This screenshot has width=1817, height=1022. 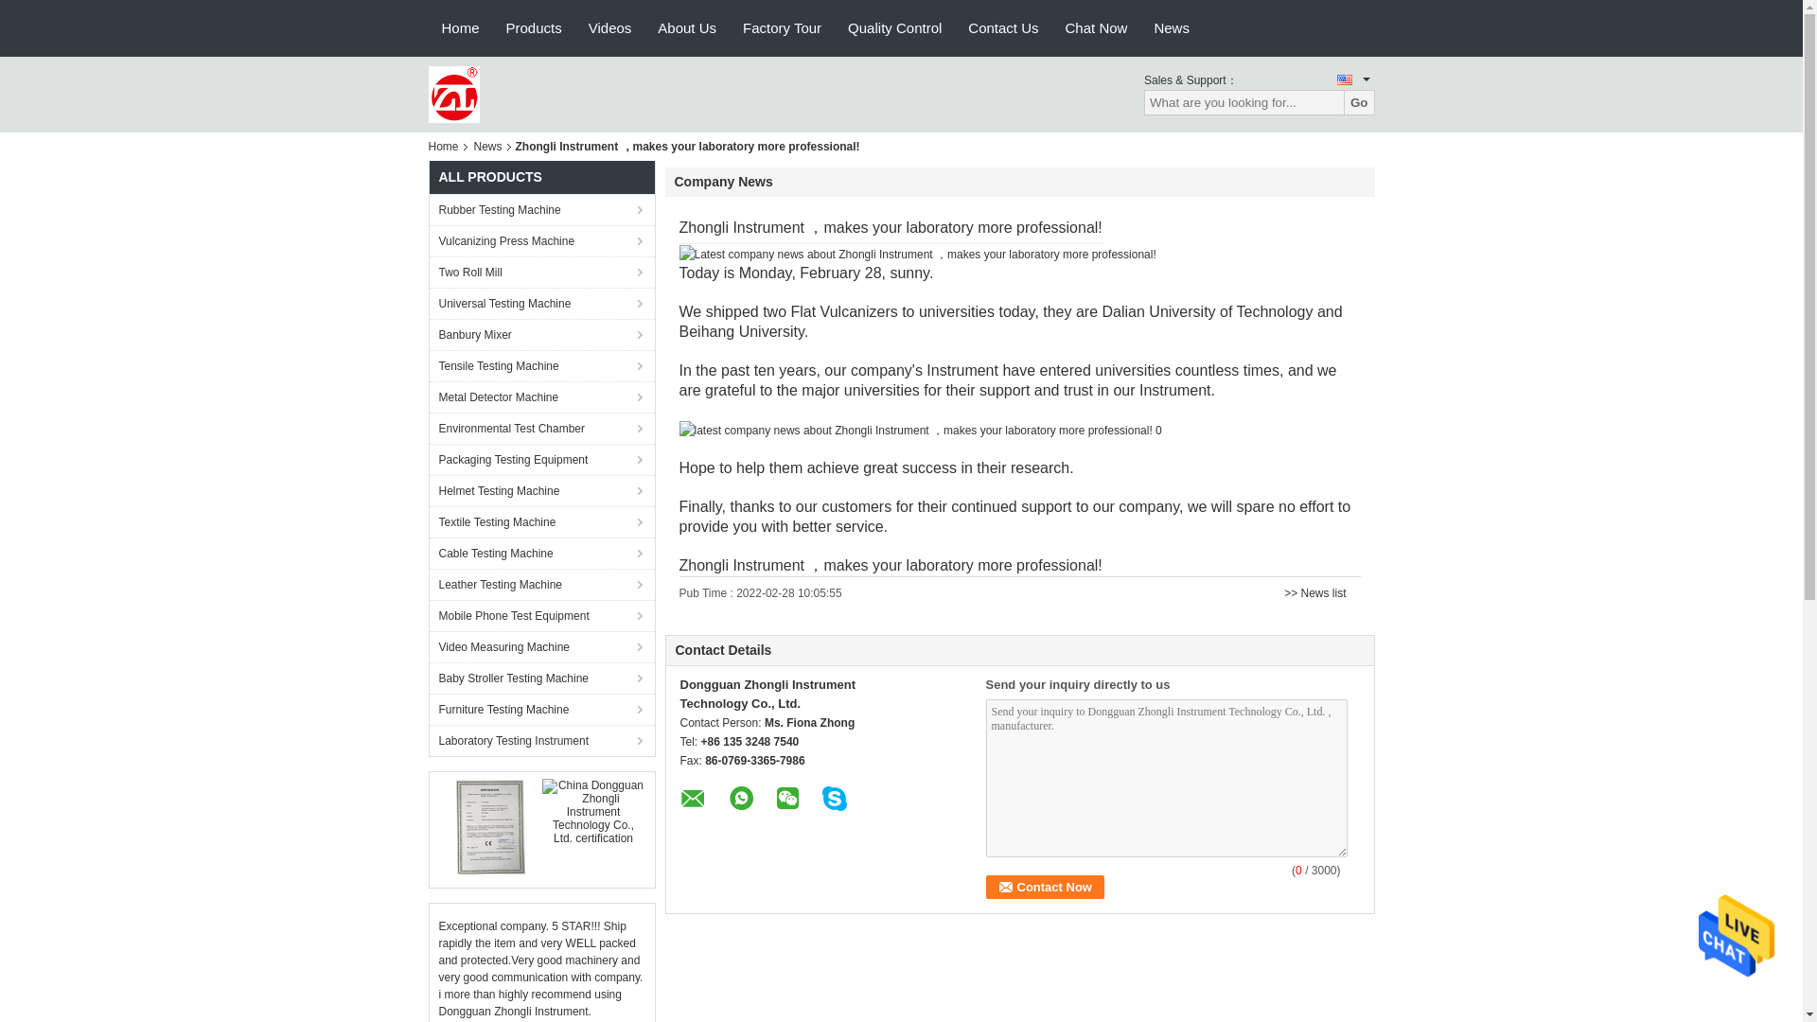 What do you see at coordinates (609, 28) in the screenshot?
I see `Videos` at bounding box center [609, 28].